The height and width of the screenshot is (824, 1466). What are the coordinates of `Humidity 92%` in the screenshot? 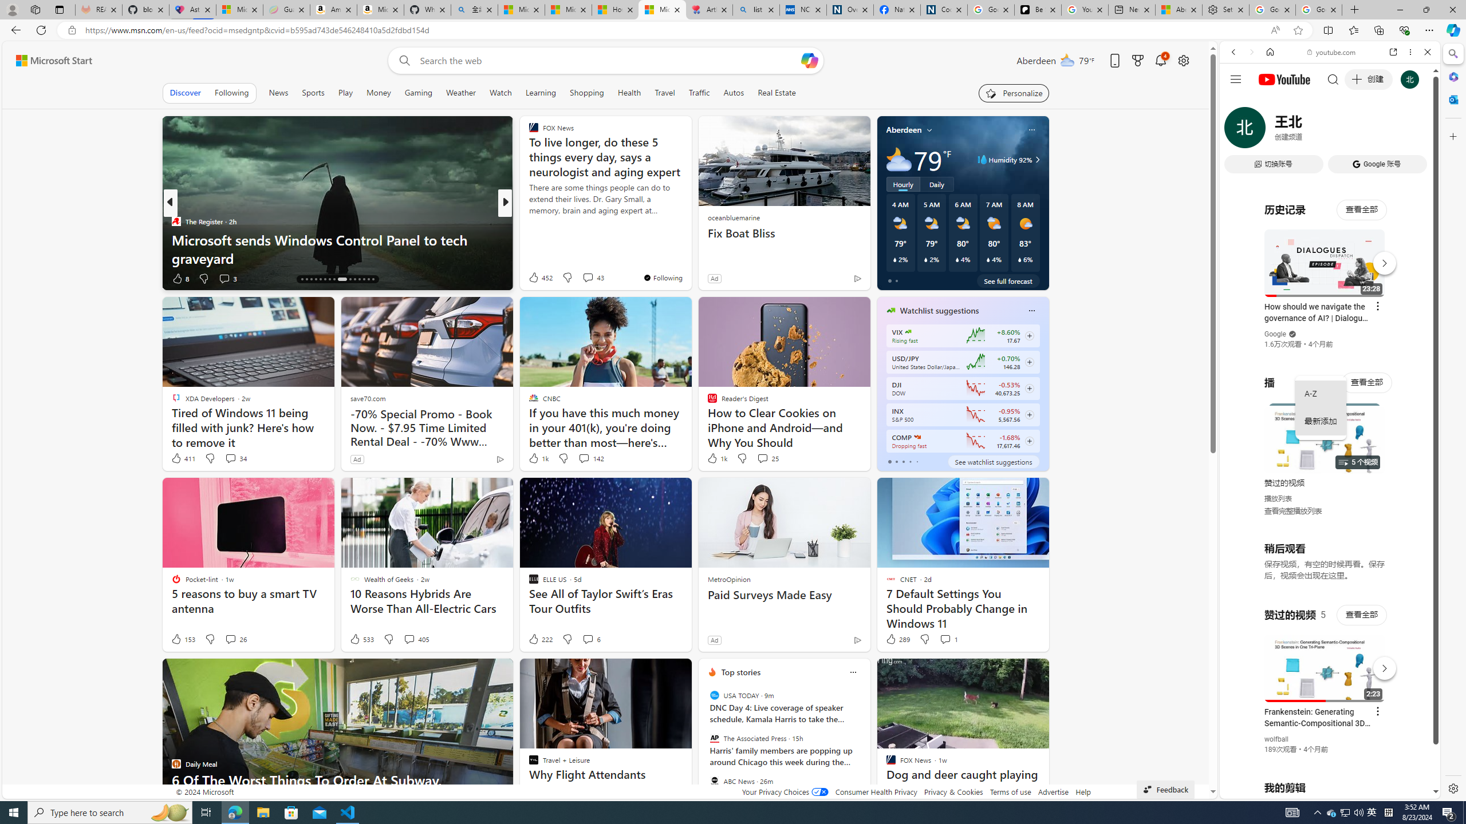 It's located at (1035, 160).